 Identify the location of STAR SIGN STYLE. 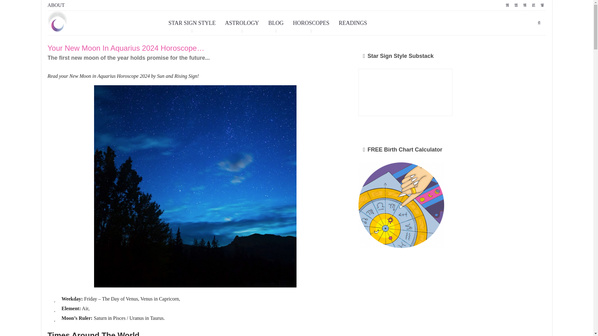
(192, 23).